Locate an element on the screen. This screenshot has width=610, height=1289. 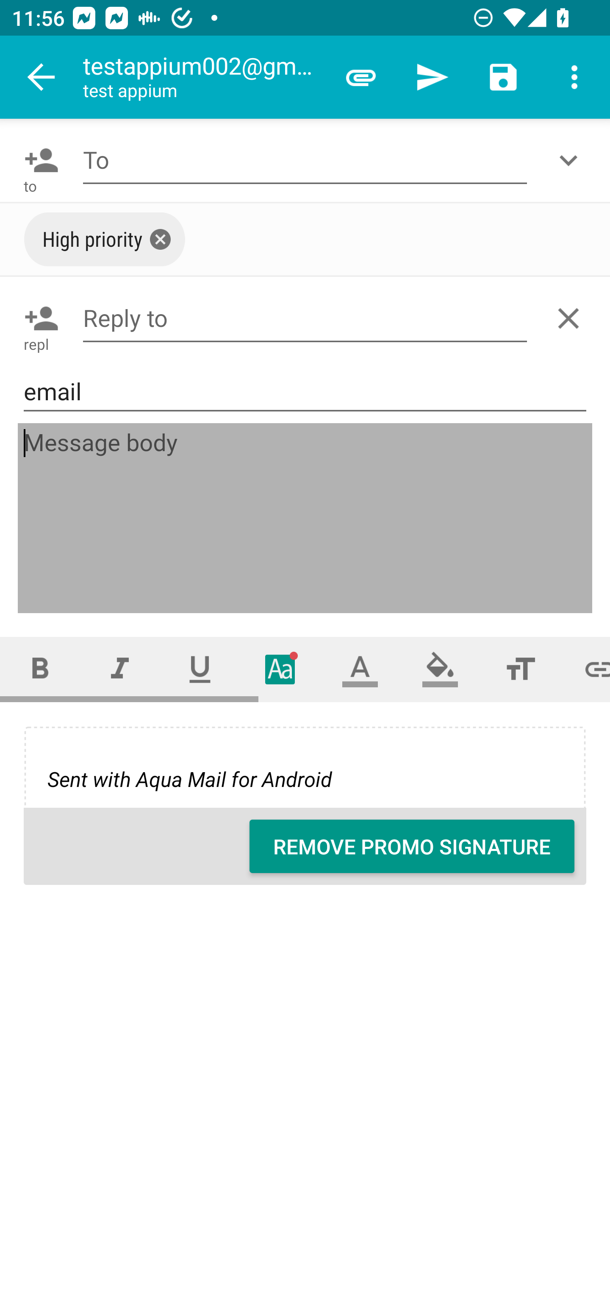
Bold is located at coordinates (40, 669).